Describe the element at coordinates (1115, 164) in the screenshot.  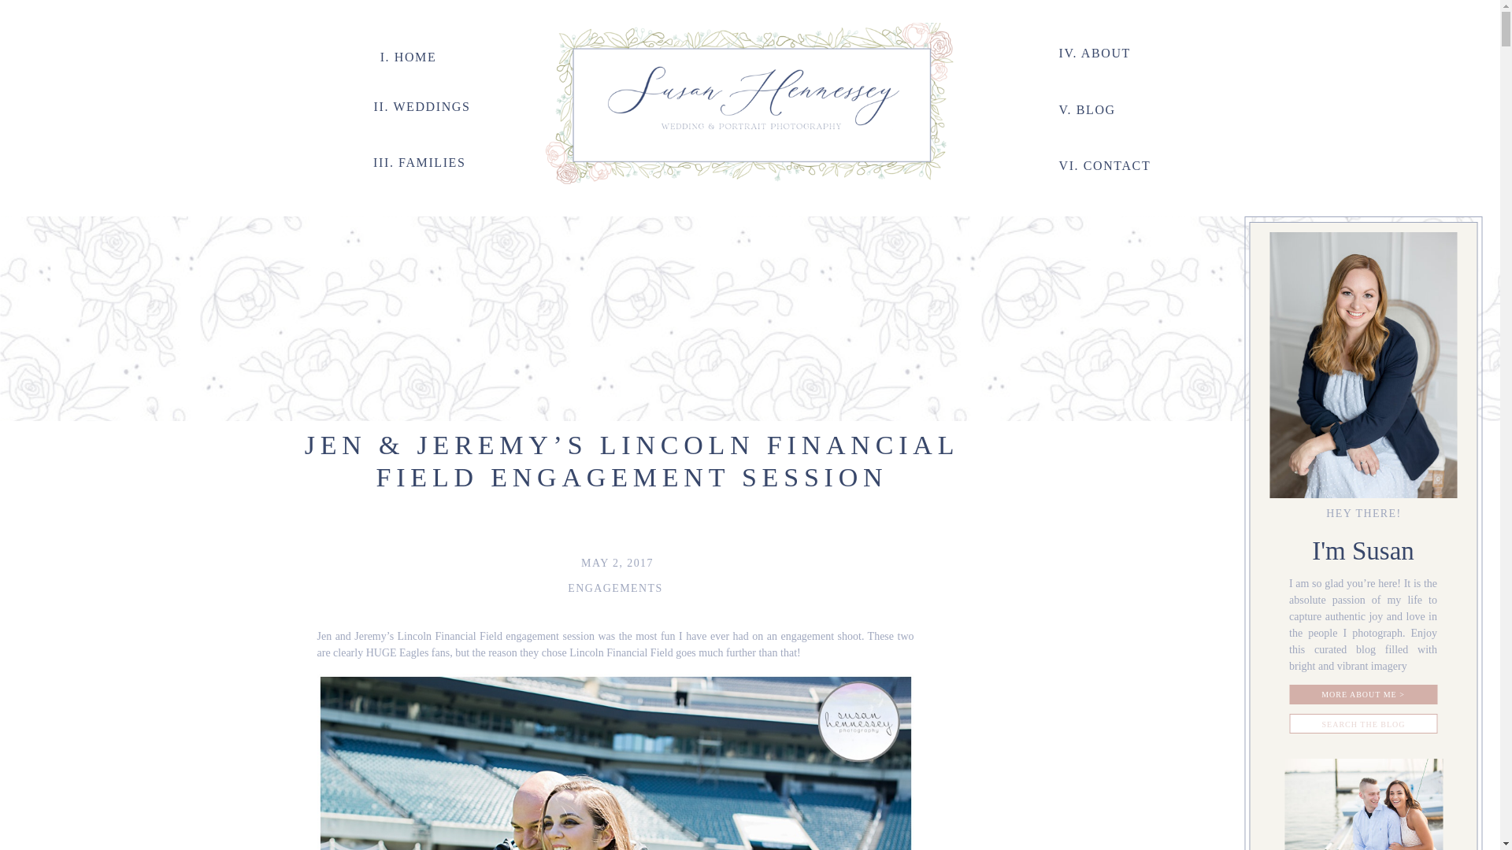
I see `VI. CONTACT` at that location.